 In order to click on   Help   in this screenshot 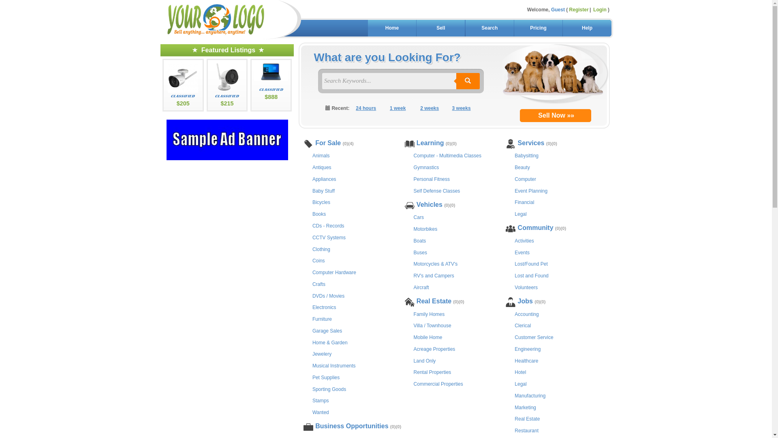, I will do `click(587, 28)`.